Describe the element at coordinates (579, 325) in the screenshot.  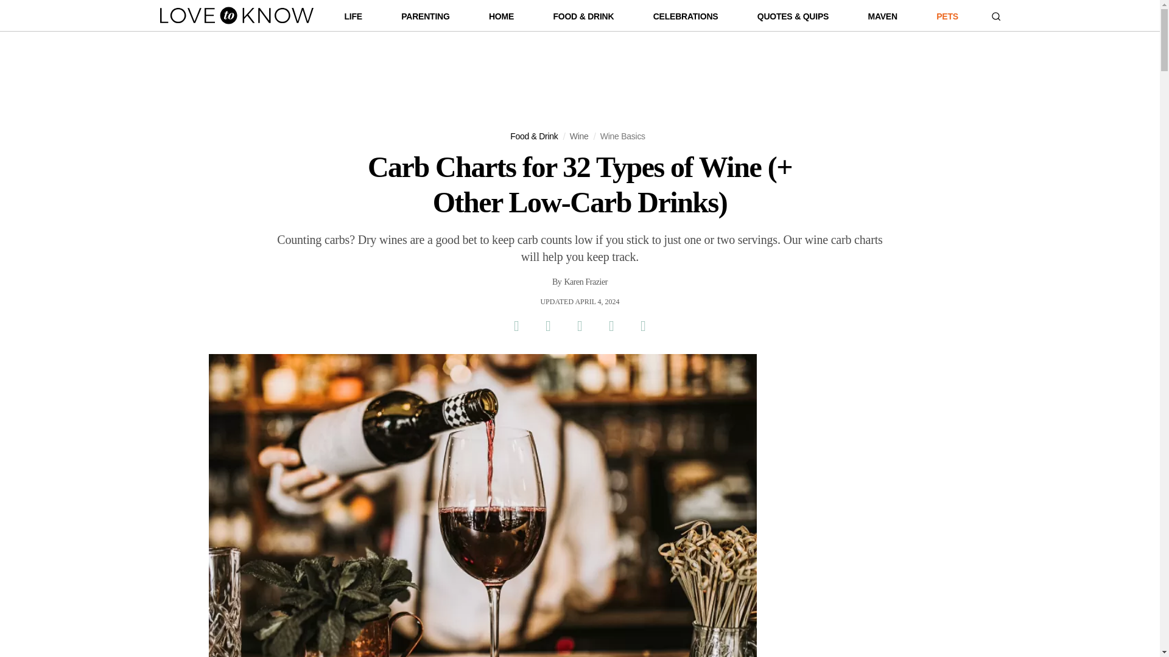
I see `Share on Pinterest` at that location.